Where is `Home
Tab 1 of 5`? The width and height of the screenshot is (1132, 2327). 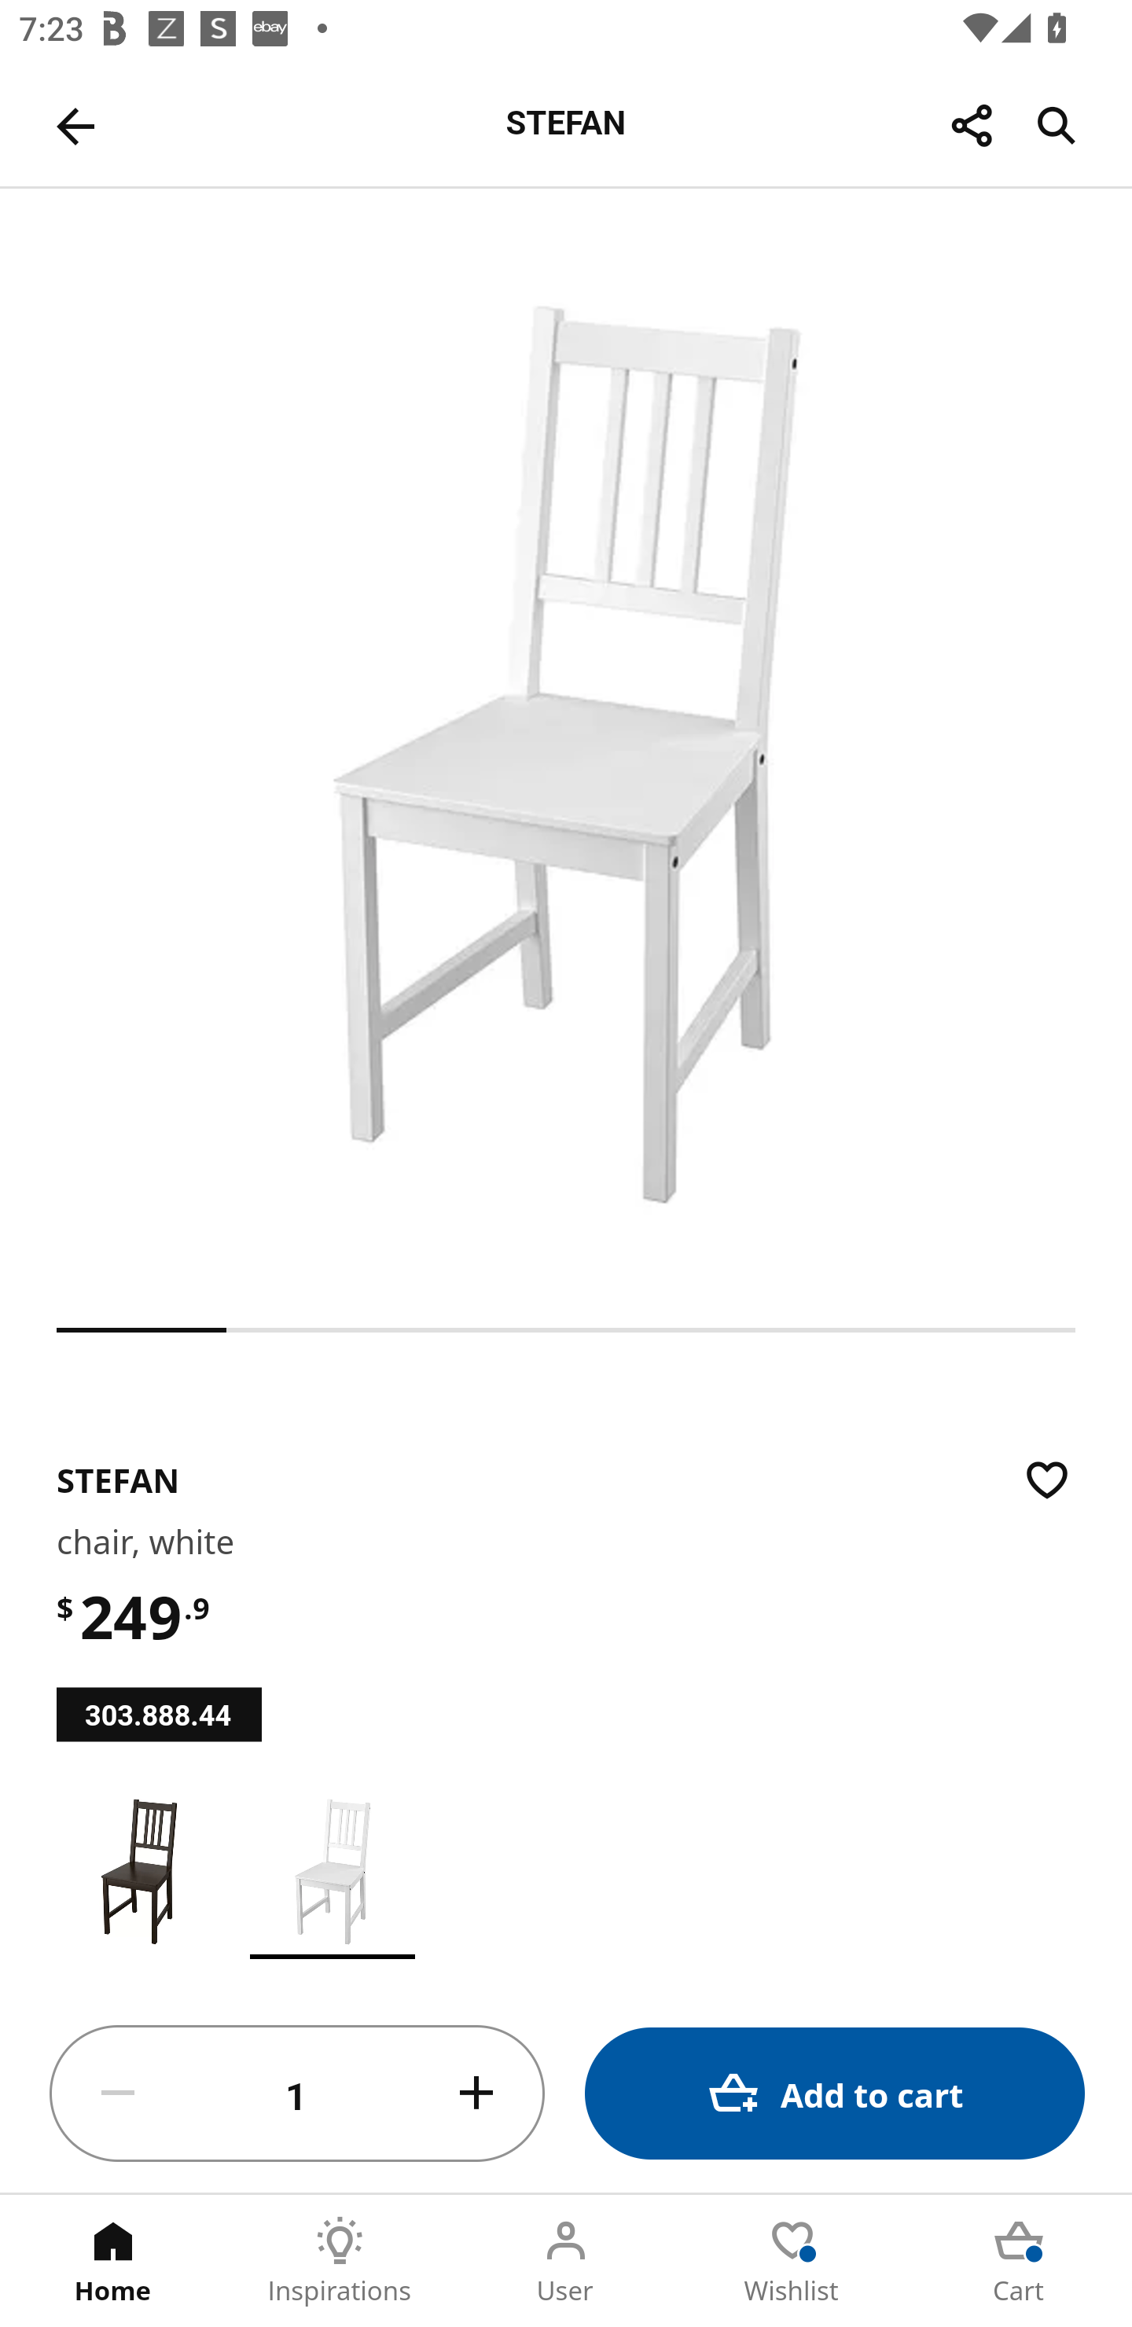
Home
Tab 1 of 5 is located at coordinates (113, 2261).